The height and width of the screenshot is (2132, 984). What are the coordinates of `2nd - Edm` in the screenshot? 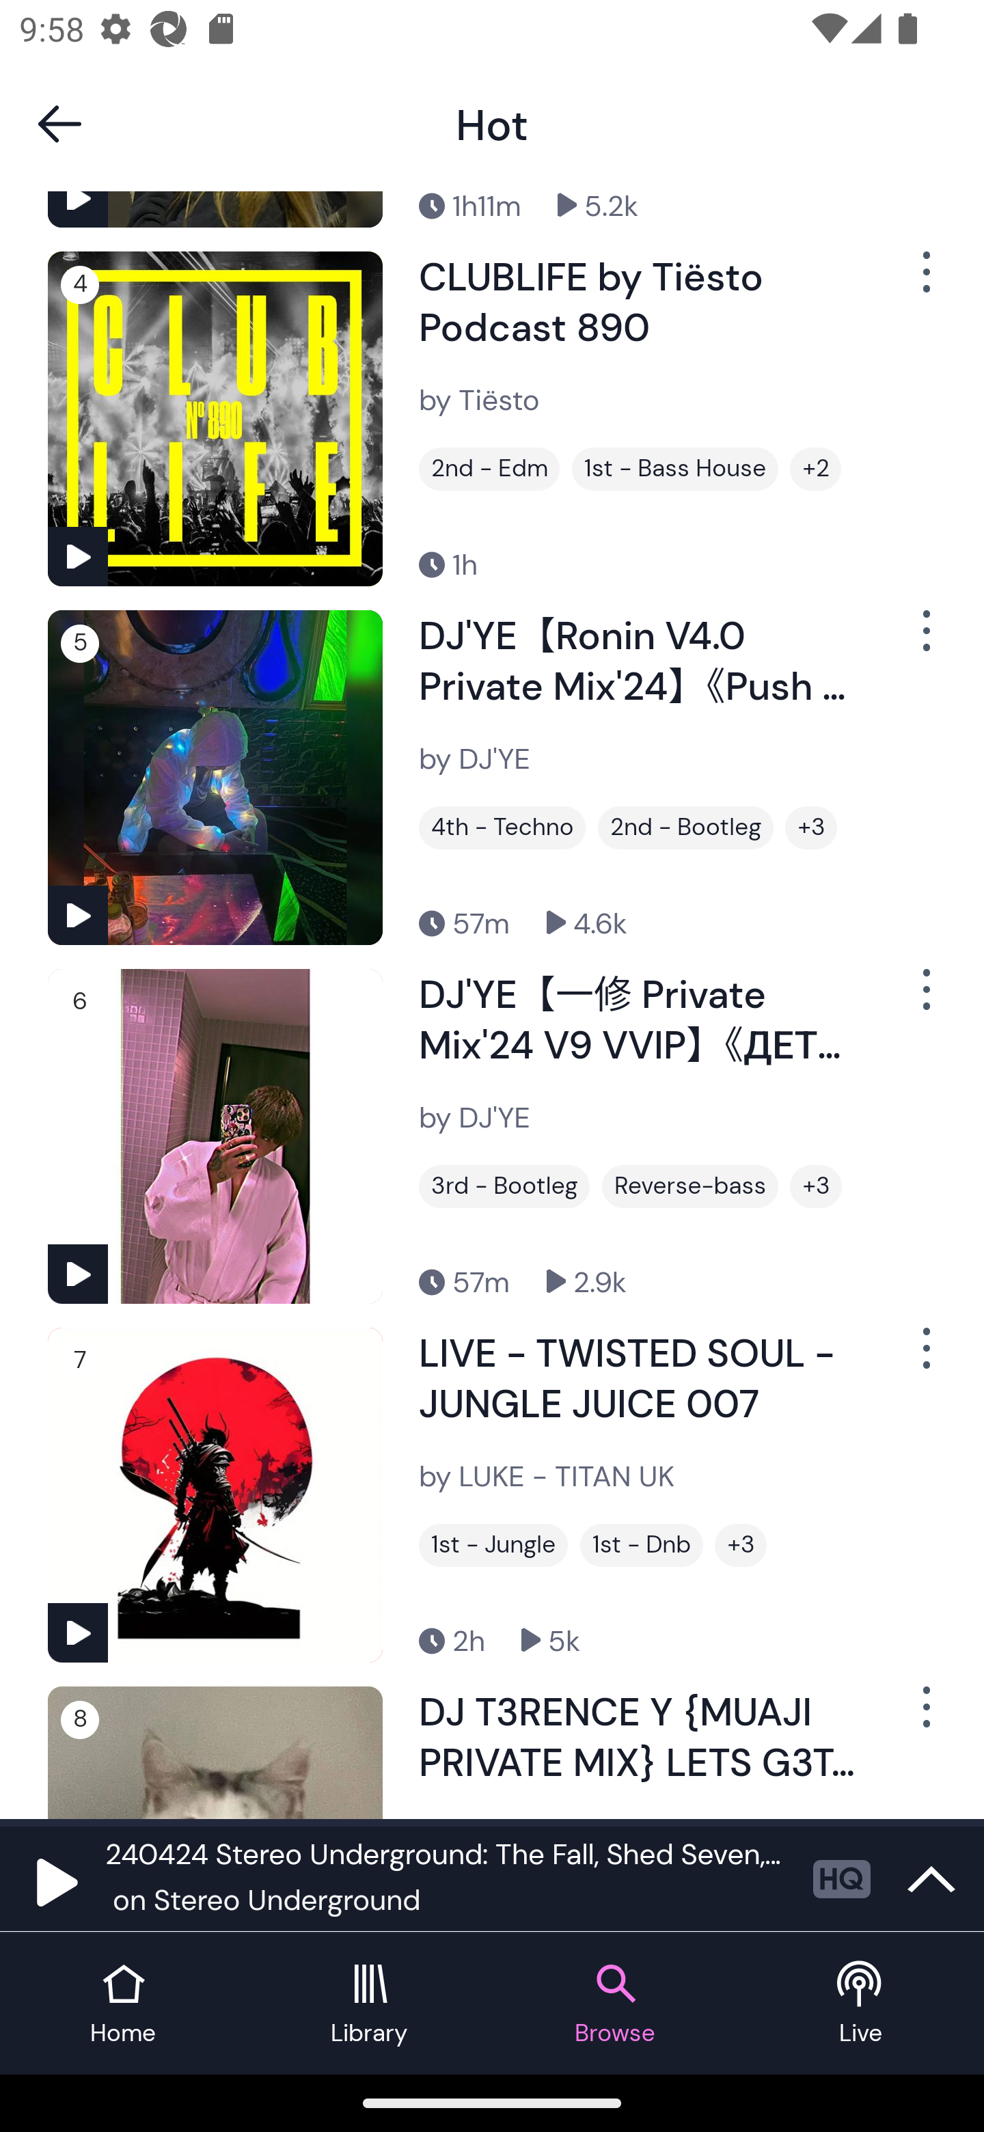 It's located at (489, 469).